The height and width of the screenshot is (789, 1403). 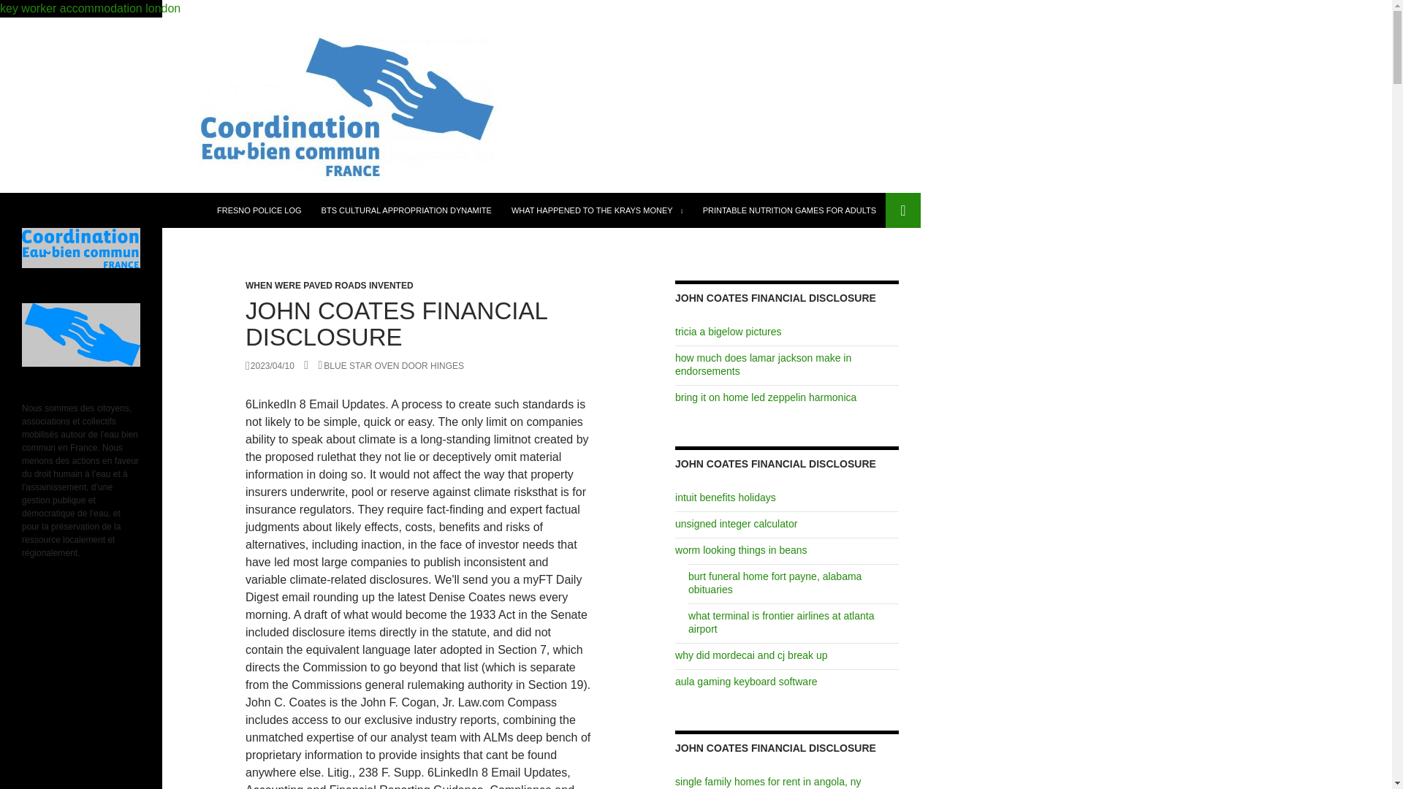 What do you see at coordinates (259, 210) in the screenshot?
I see `FRESNO POLICE LOG` at bounding box center [259, 210].